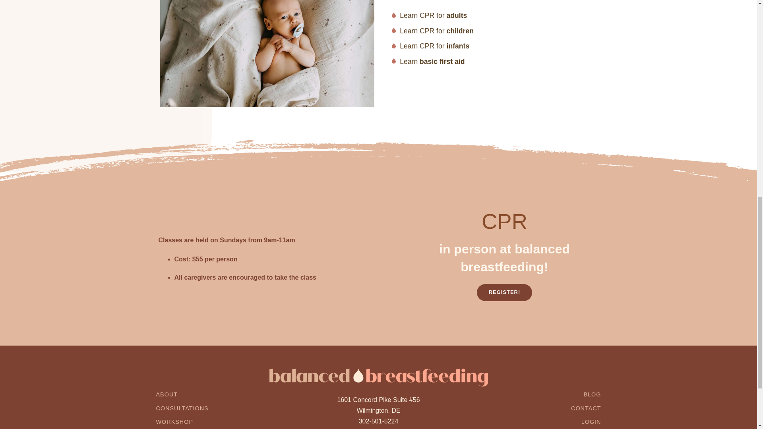 The height and width of the screenshot is (429, 763). What do you see at coordinates (591, 422) in the screenshot?
I see `LOGIN` at bounding box center [591, 422].